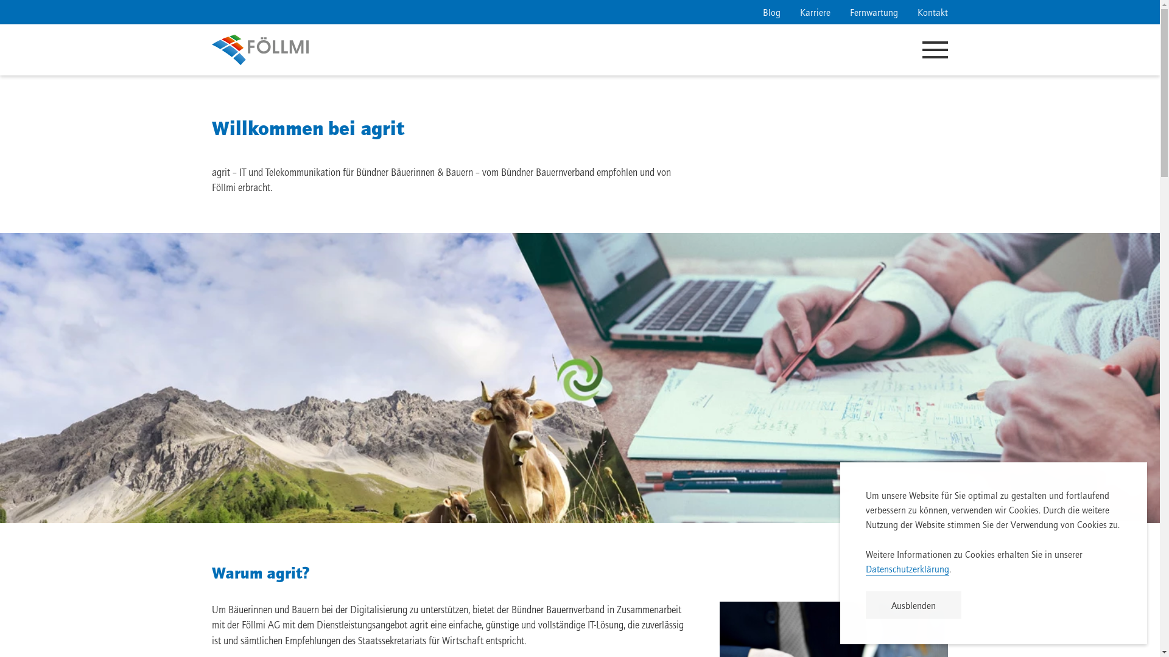  What do you see at coordinates (935, 50) in the screenshot?
I see `Navigation einblenden/ausblenden` at bounding box center [935, 50].